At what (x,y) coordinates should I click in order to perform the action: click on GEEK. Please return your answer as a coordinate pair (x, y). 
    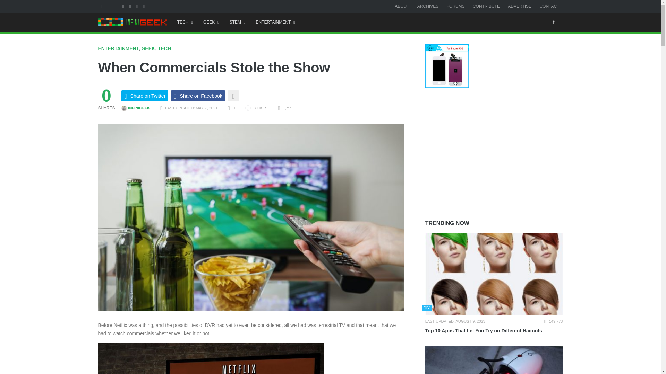
    Looking at the image, I should click on (148, 48).